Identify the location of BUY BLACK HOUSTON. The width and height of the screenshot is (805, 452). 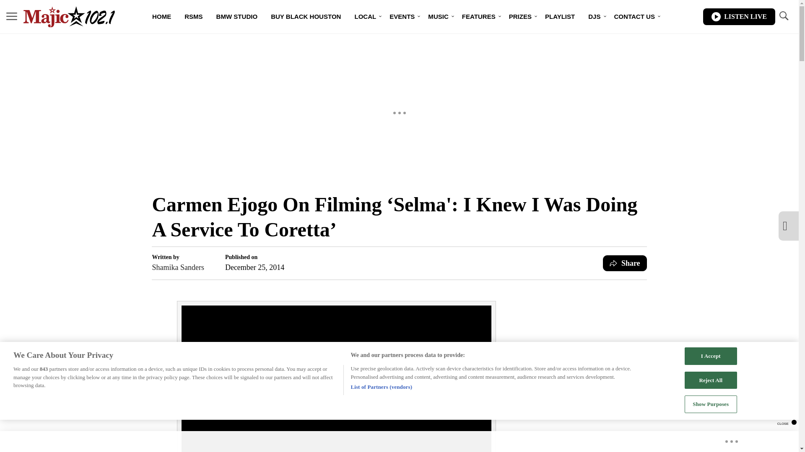
(306, 17).